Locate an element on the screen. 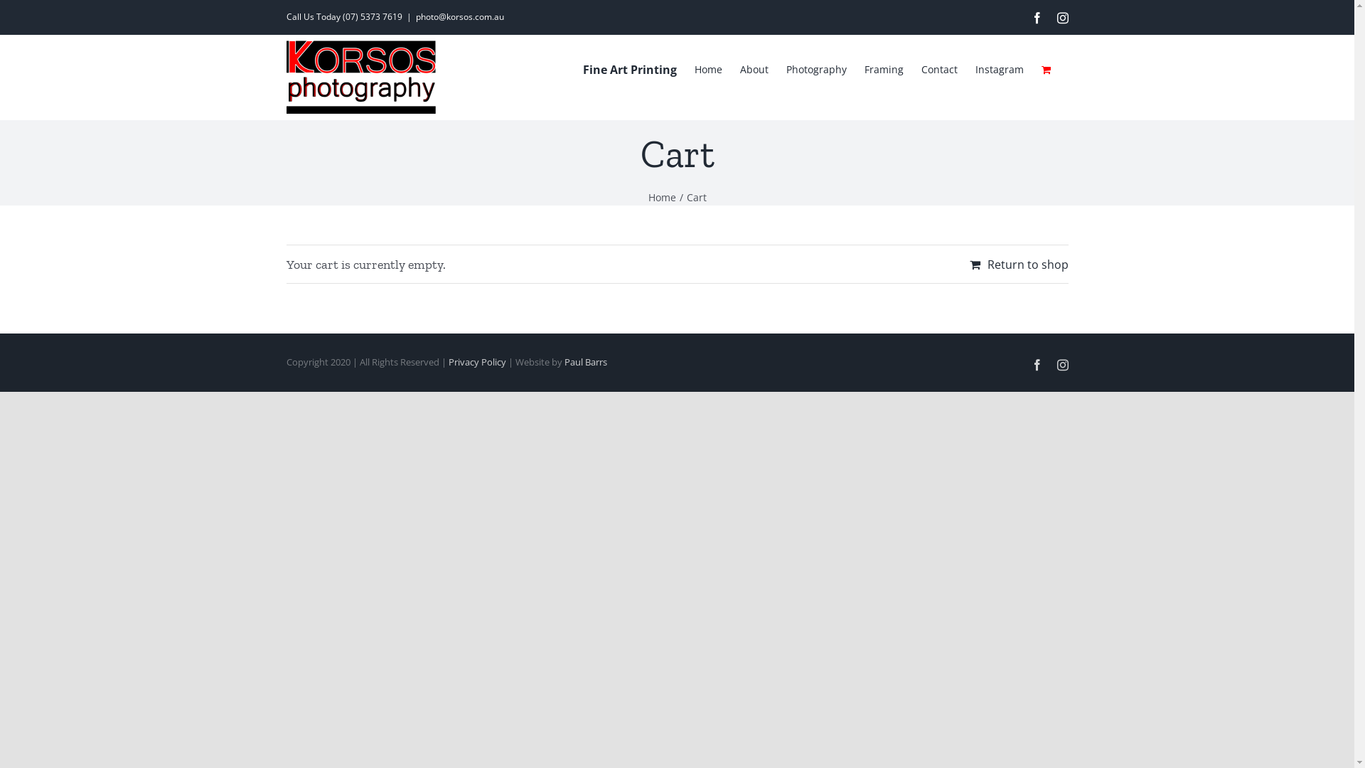 The height and width of the screenshot is (768, 1365). Photography is located at coordinates (816, 68).